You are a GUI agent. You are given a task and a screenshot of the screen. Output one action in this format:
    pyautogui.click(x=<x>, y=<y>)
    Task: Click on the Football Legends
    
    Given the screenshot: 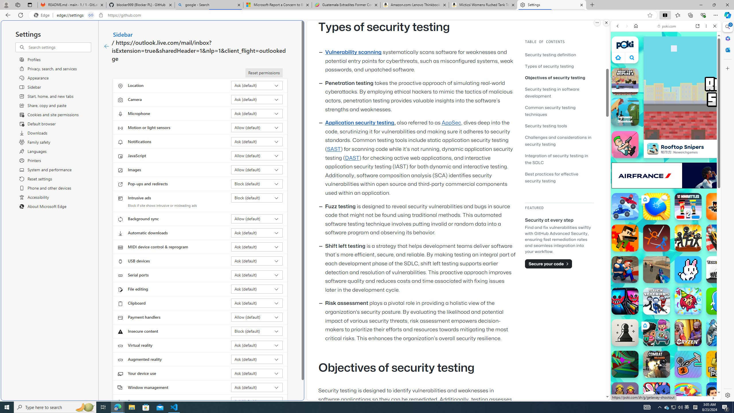 What is the action you would take?
    pyautogui.click(x=720, y=396)
    